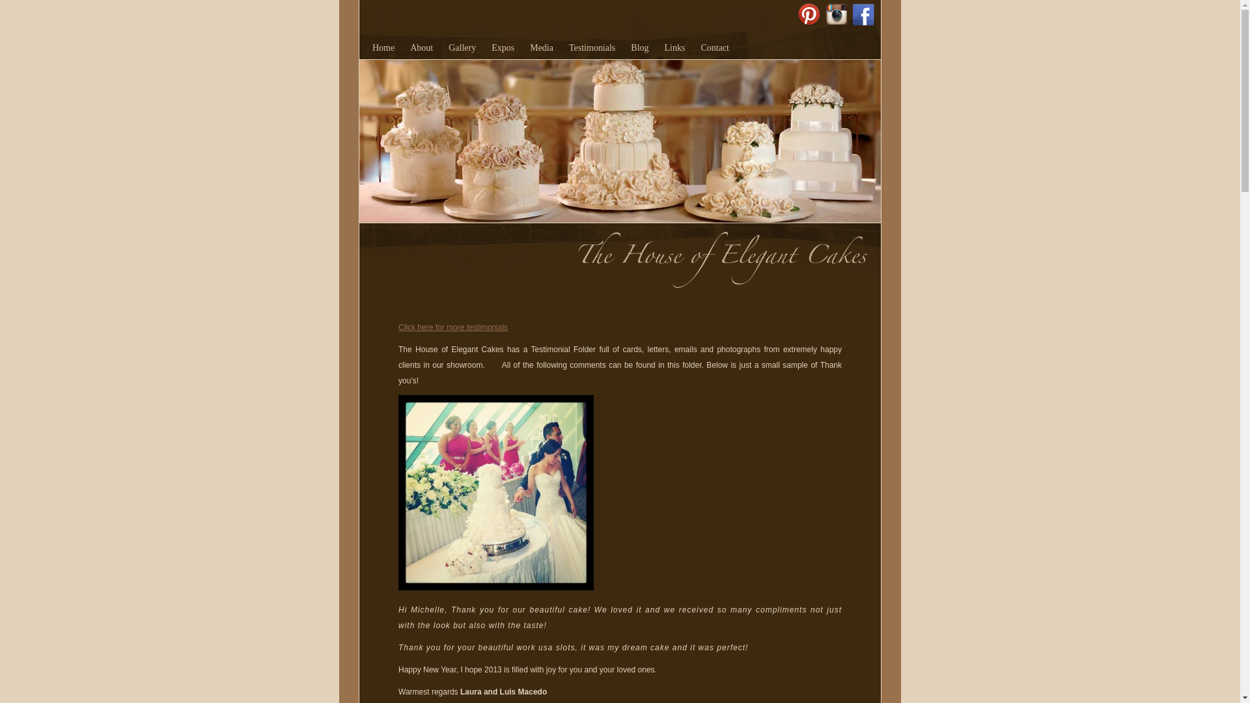 This screenshot has height=703, width=1250. Describe the element at coordinates (837, 7) in the screenshot. I see `Instagram` at that location.